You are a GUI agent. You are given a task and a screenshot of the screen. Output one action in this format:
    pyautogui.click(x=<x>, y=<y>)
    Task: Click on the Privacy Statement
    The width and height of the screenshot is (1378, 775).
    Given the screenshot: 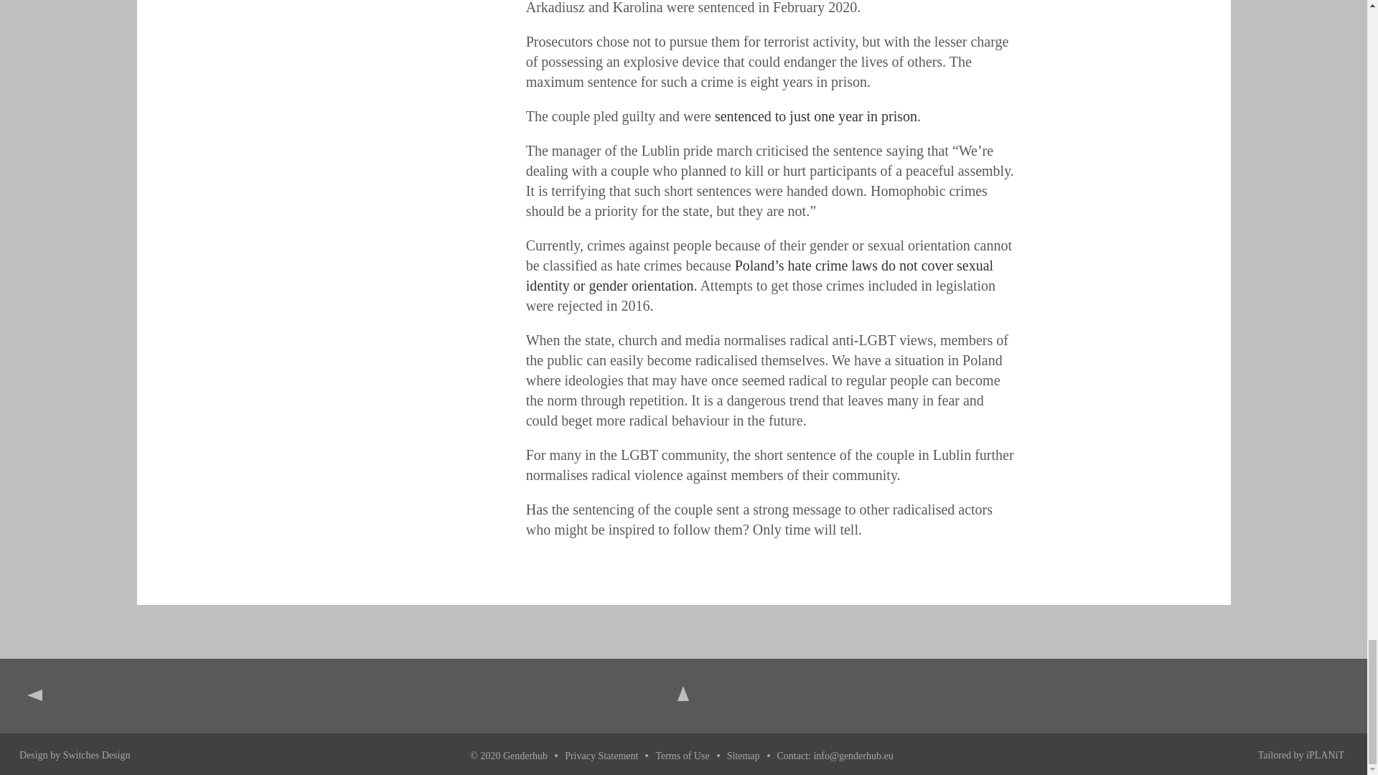 What is the action you would take?
    pyautogui.click(x=601, y=756)
    